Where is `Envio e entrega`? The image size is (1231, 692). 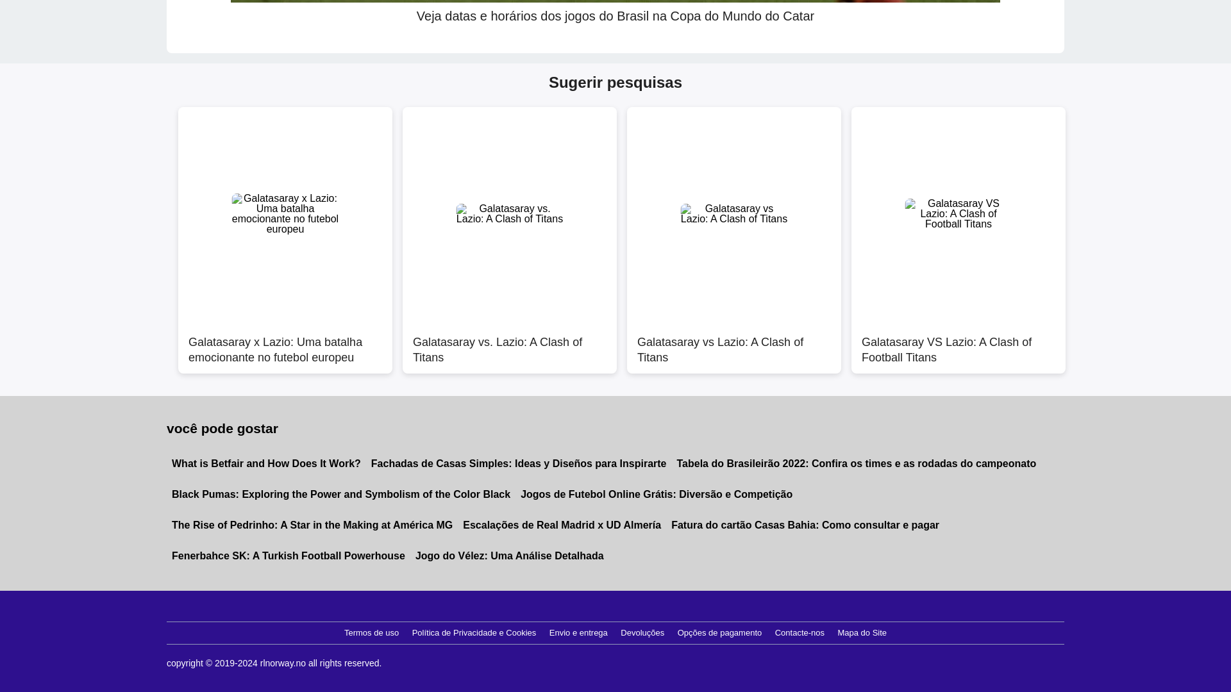
Envio e entrega is located at coordinates (578, 633).